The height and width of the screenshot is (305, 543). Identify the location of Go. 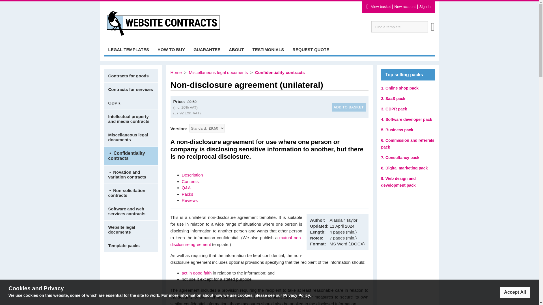
(433, 29).